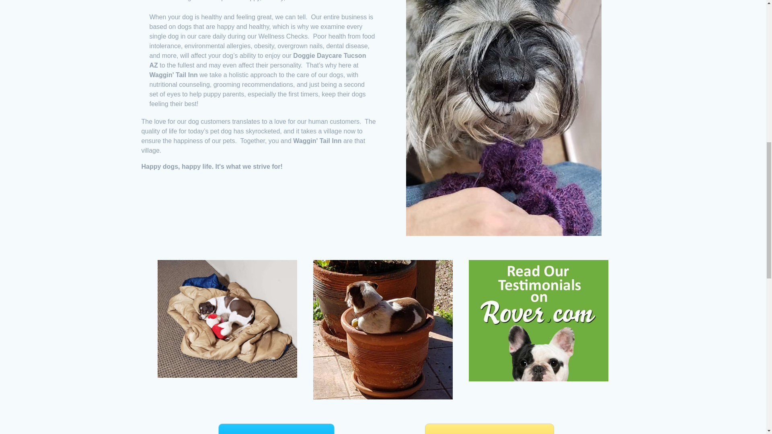 The image size is (772, 434). Describe the element at coordinates (227, 319) in the screenshot. I see `Doggie Daycare Tucson AZ 1` at that location.